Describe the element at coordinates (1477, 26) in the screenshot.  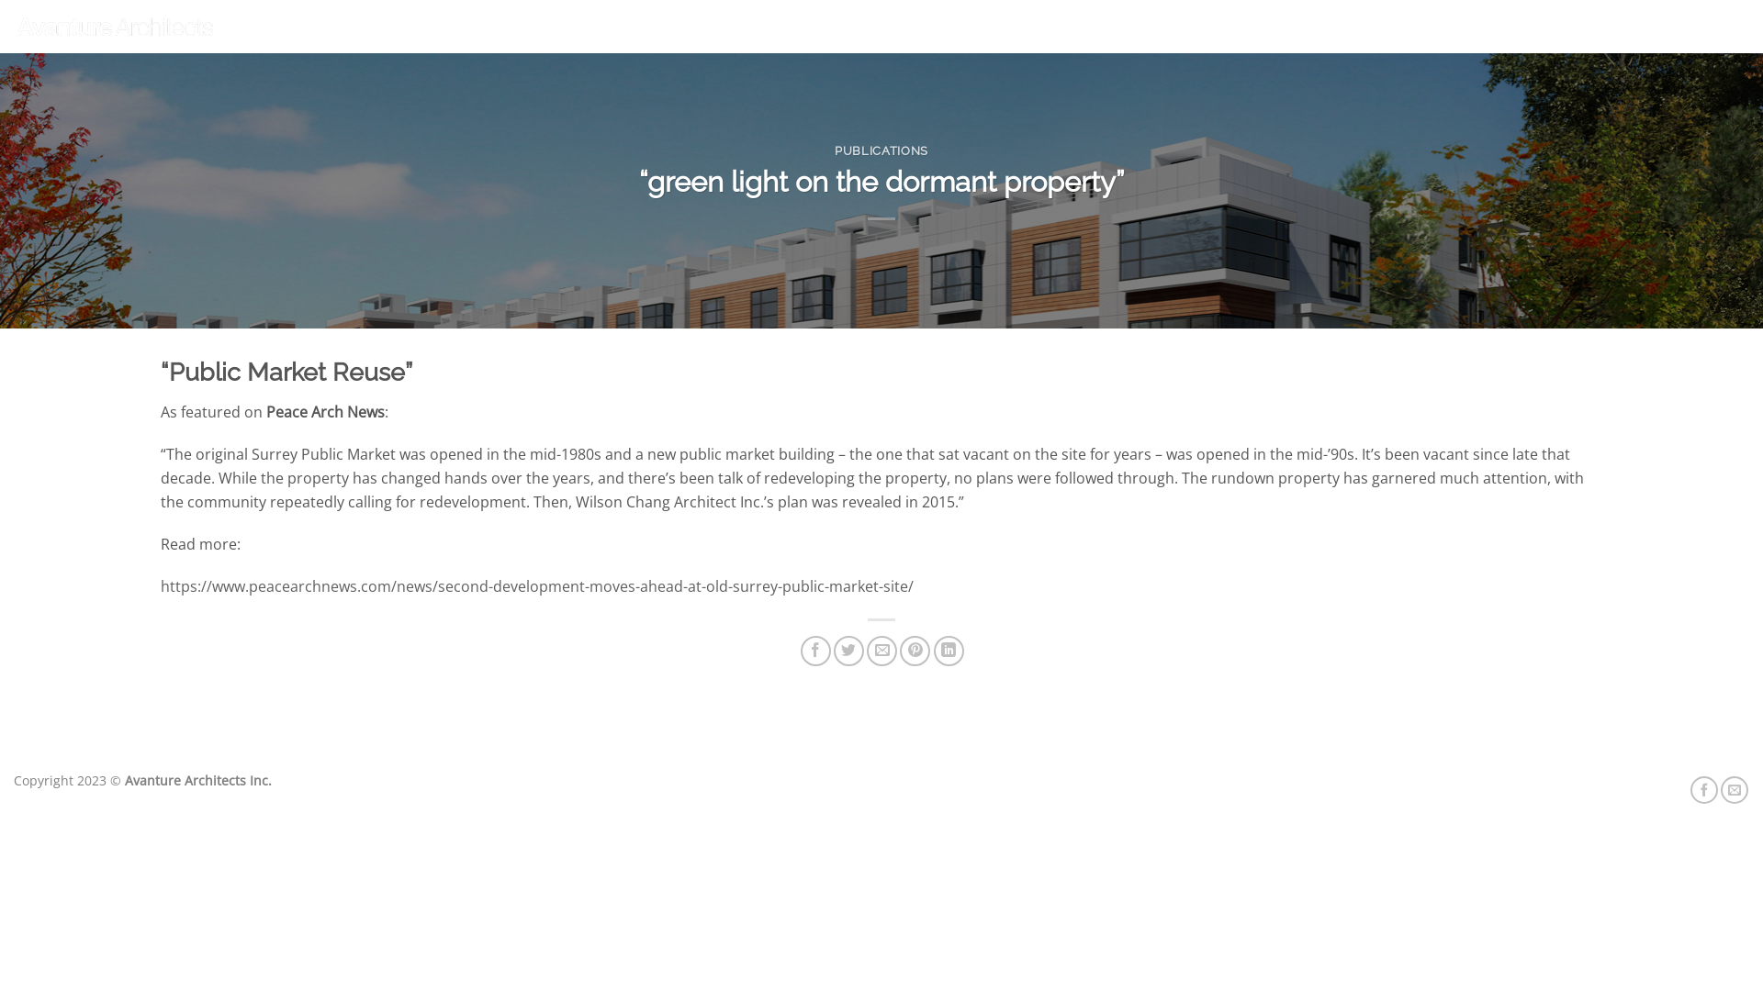
I see `ABOUT US` at that location.